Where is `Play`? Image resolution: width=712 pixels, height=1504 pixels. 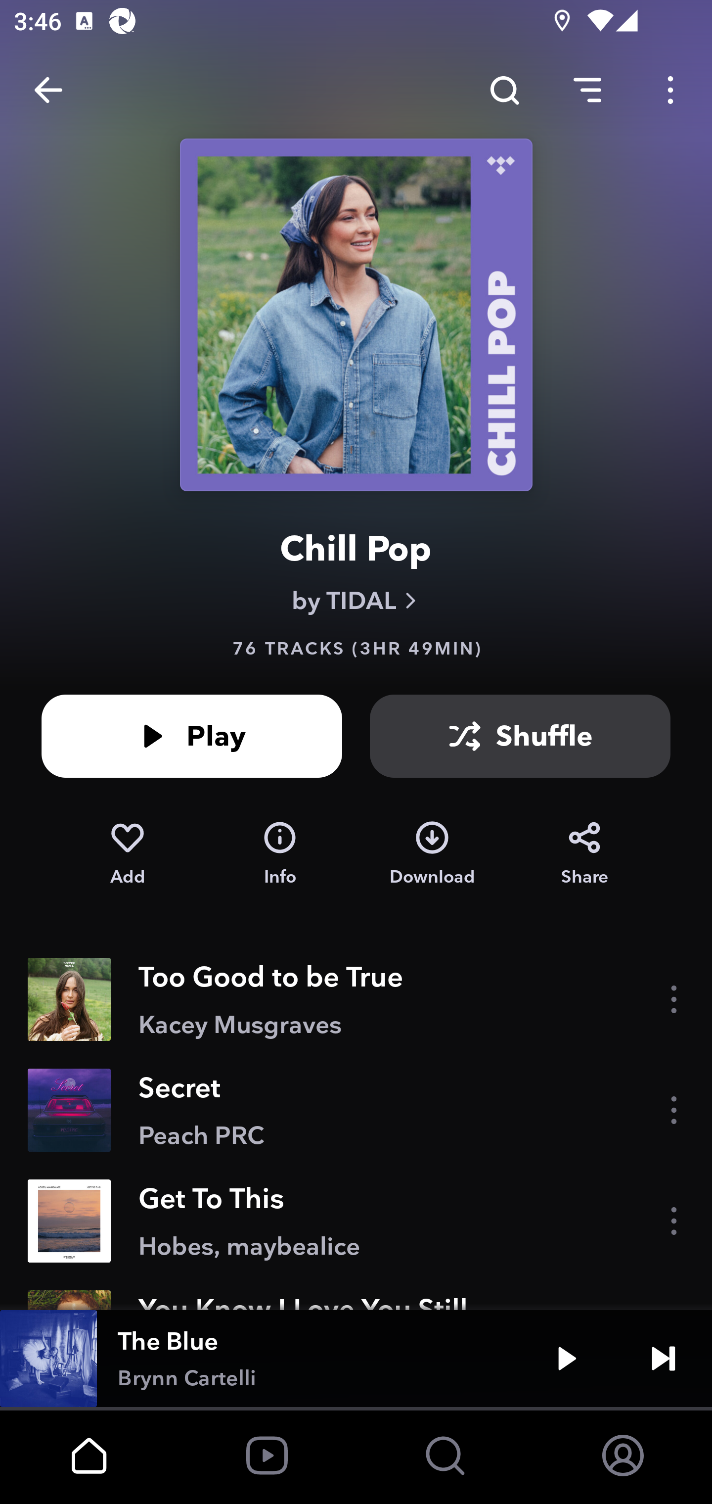
Play is located at coordinates (567, 1359).